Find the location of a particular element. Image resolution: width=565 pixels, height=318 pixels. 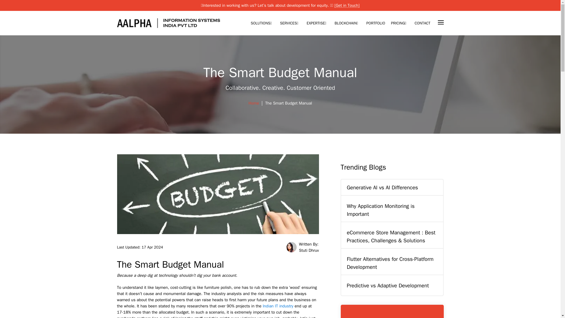

SERVICES is located at coordinates (290, 24).